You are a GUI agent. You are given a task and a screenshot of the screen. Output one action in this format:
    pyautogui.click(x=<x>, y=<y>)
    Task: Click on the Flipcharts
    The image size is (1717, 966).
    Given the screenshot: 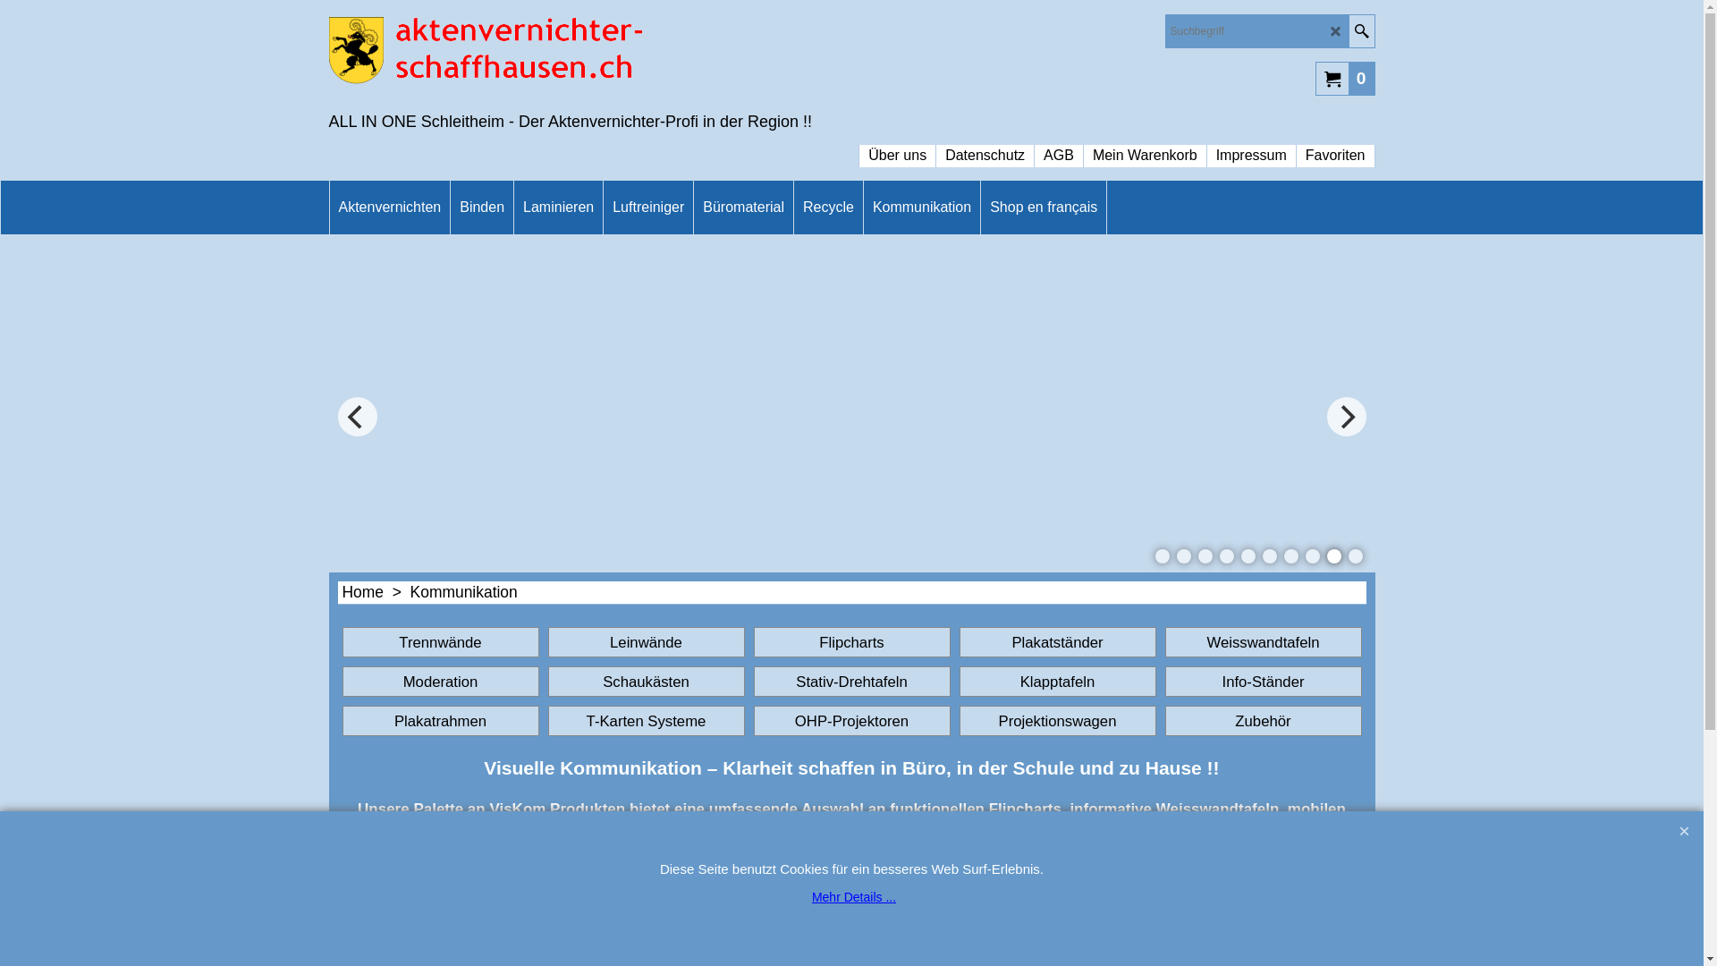 What is the action you would take?
    pyautogui.click(x=851, y=642)
    